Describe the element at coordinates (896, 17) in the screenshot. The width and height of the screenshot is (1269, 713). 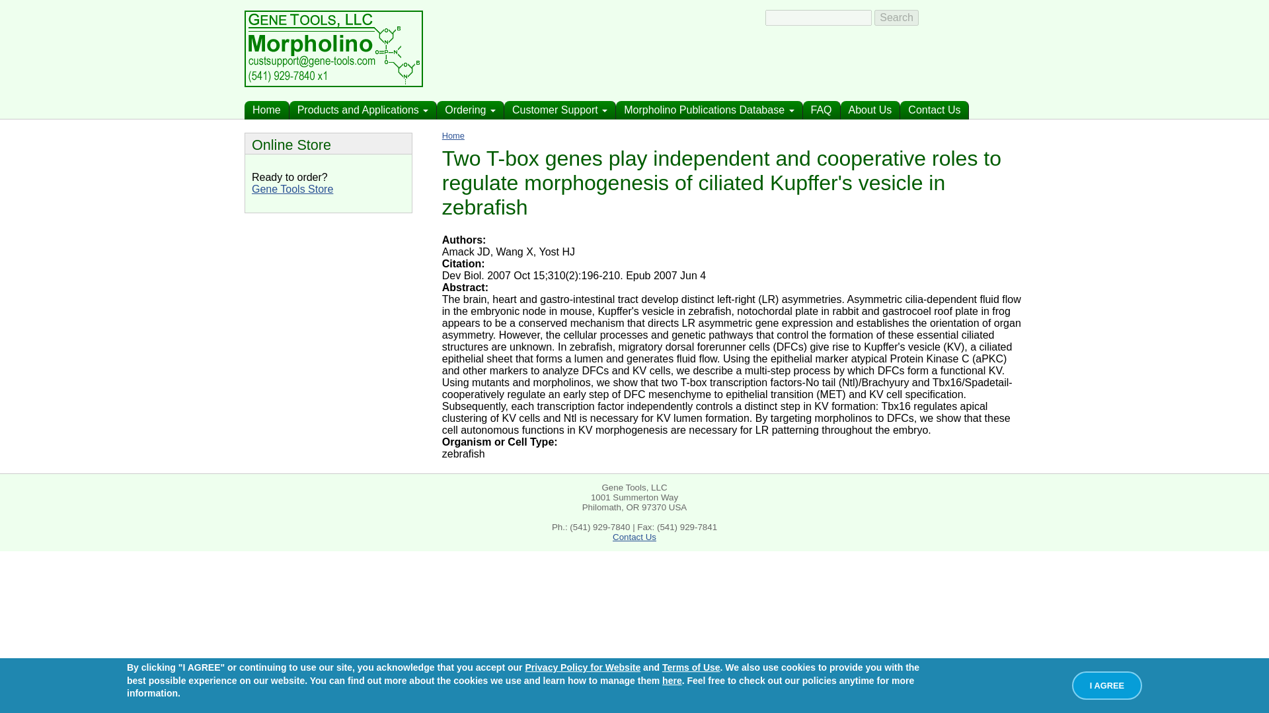
I see `Search` at that location.